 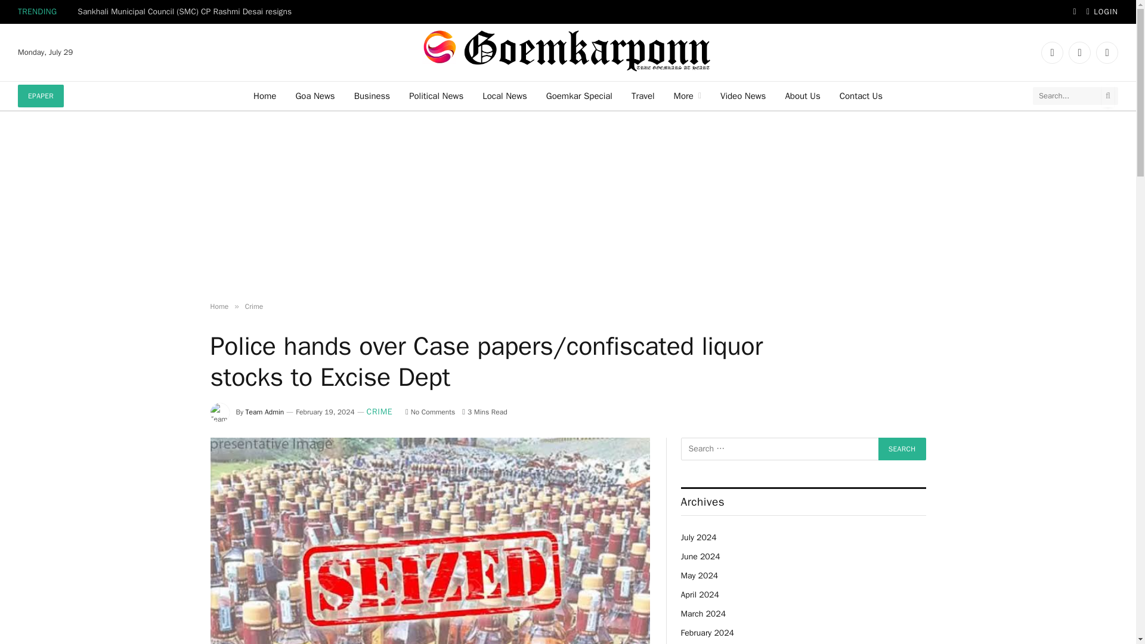 I want to click on Goemkar Special, so click(x=579, y=95).